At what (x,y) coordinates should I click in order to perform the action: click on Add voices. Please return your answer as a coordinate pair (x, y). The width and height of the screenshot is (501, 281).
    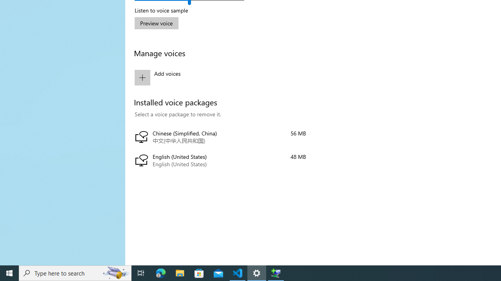
    Looking at the image, I should click on (220, 77).